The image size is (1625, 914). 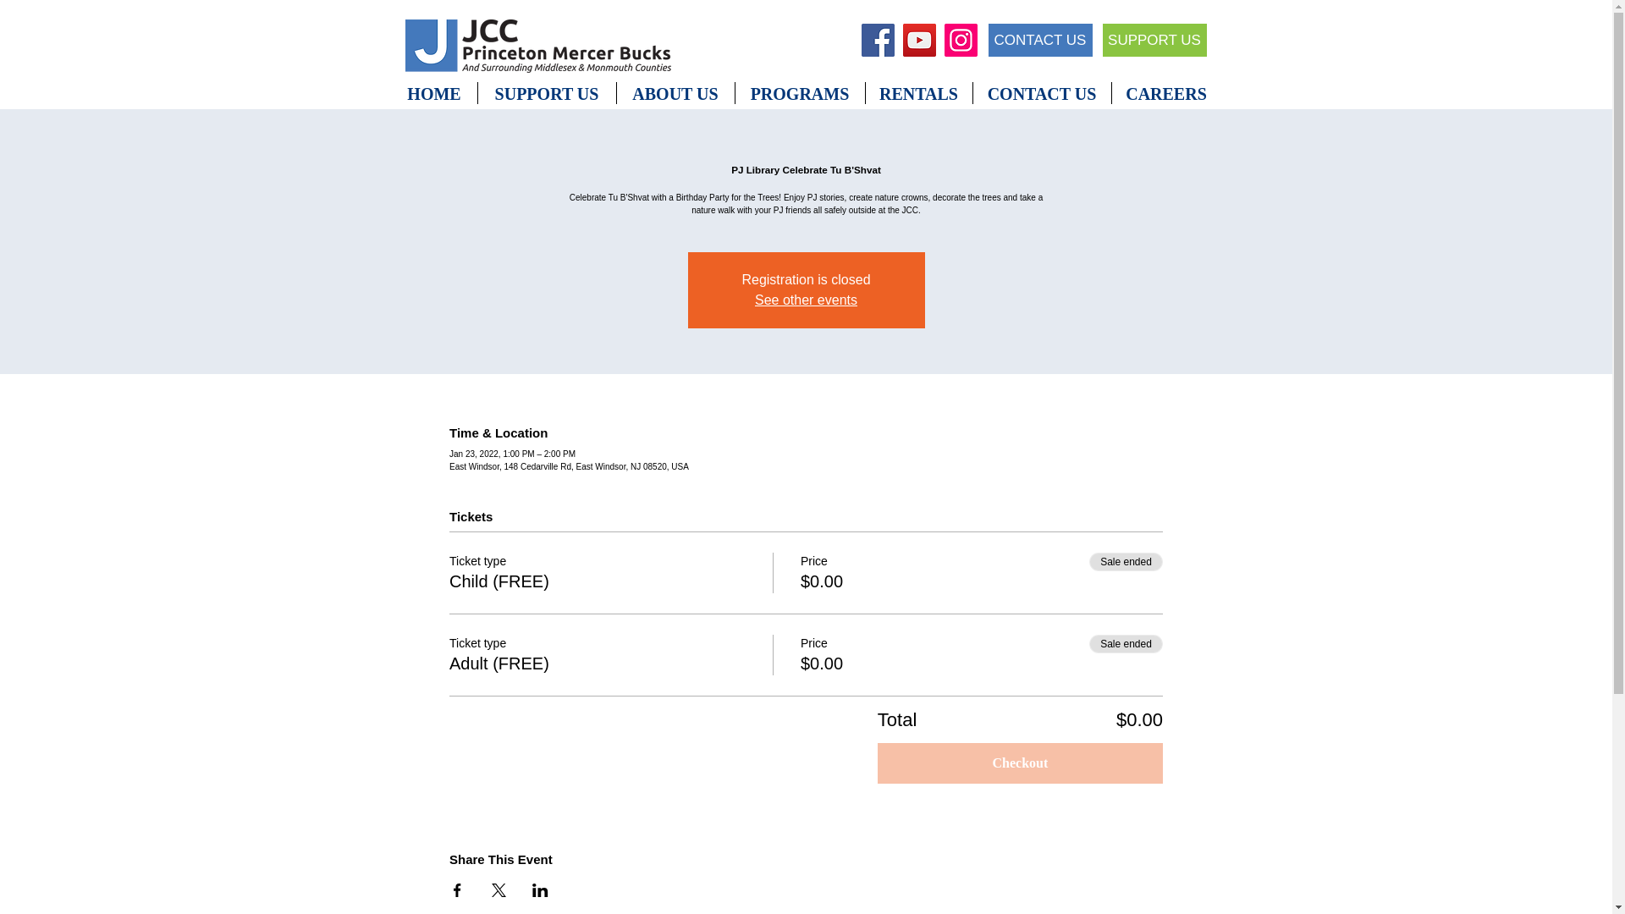 I want to click on RENTALS, so click(x=917, y=93).